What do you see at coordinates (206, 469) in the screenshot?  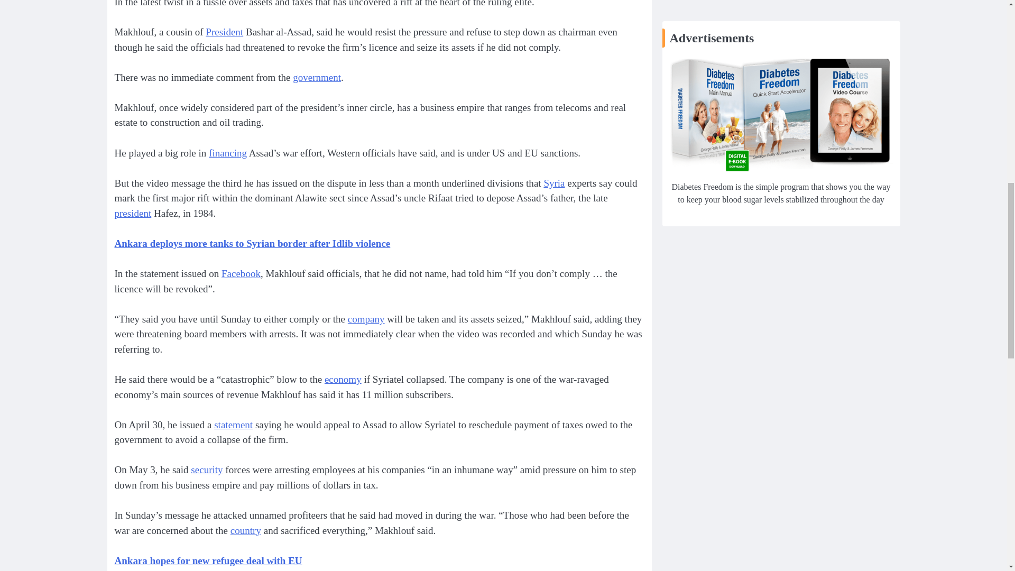 I see `security` at bounding box center [206, 469].